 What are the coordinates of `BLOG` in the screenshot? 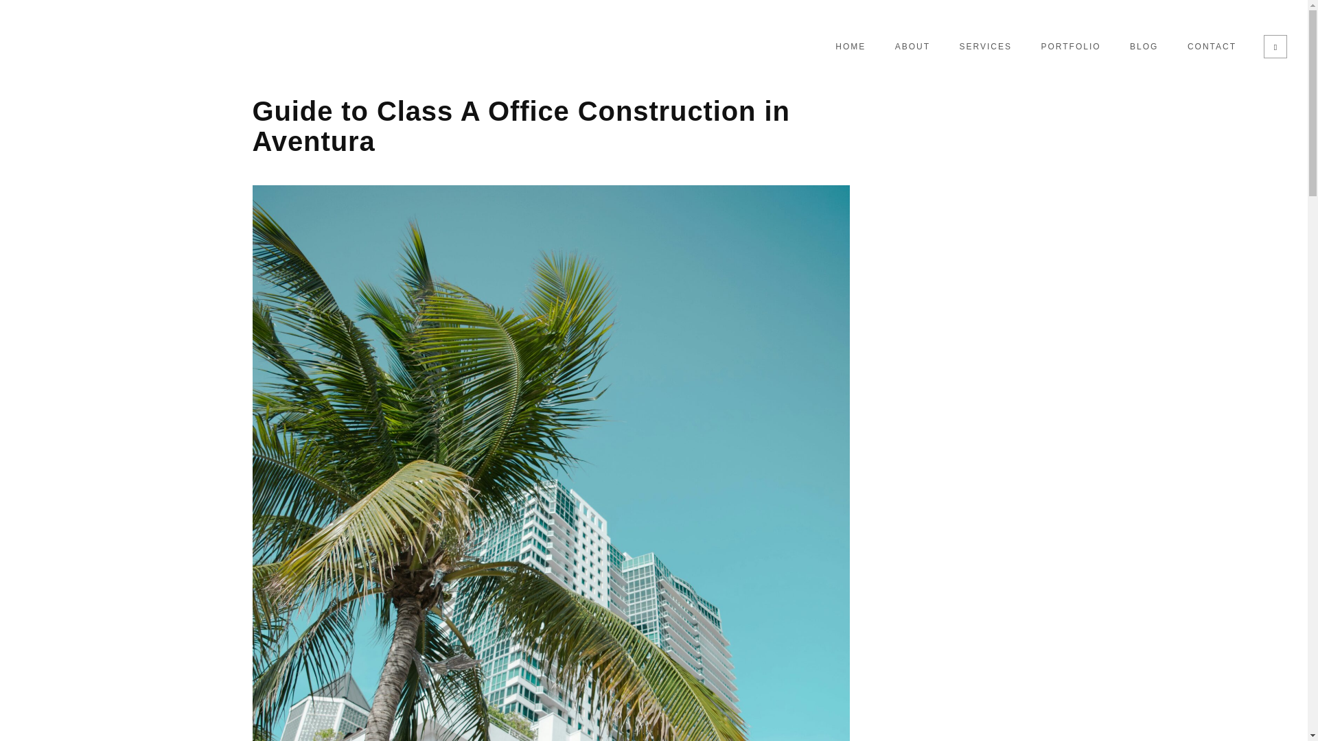 It's located at (1144, 47).